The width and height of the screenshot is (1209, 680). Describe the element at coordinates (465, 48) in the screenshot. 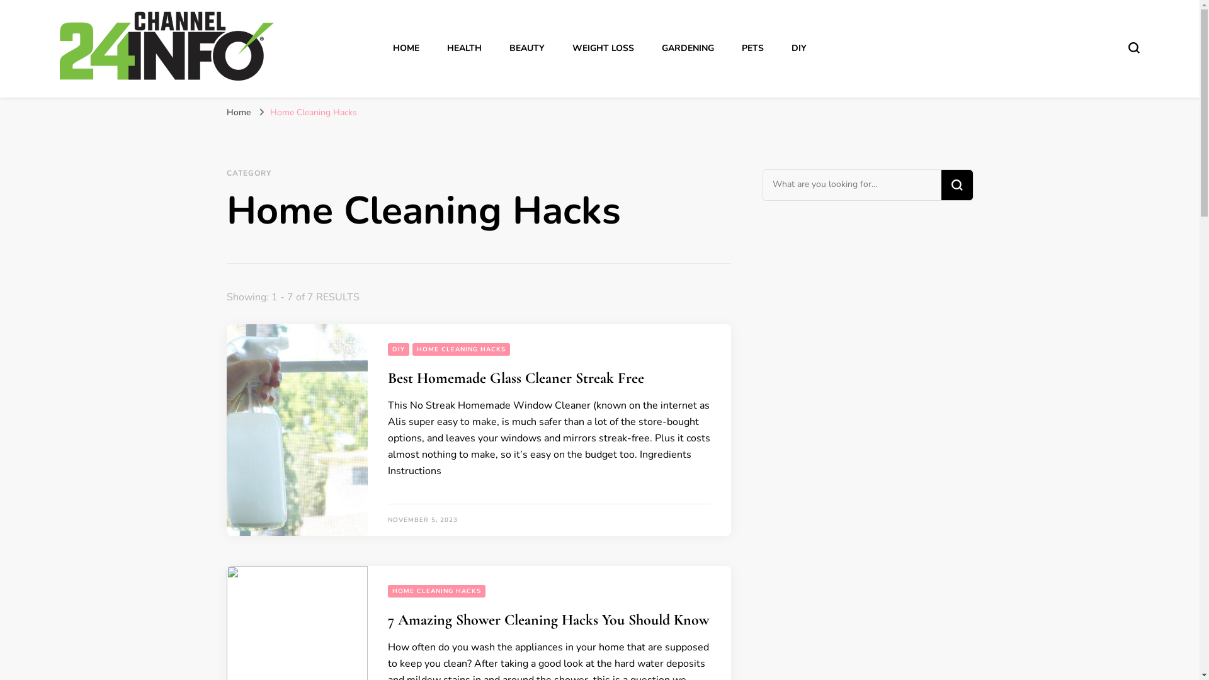

I see `HEALTH` at that location.